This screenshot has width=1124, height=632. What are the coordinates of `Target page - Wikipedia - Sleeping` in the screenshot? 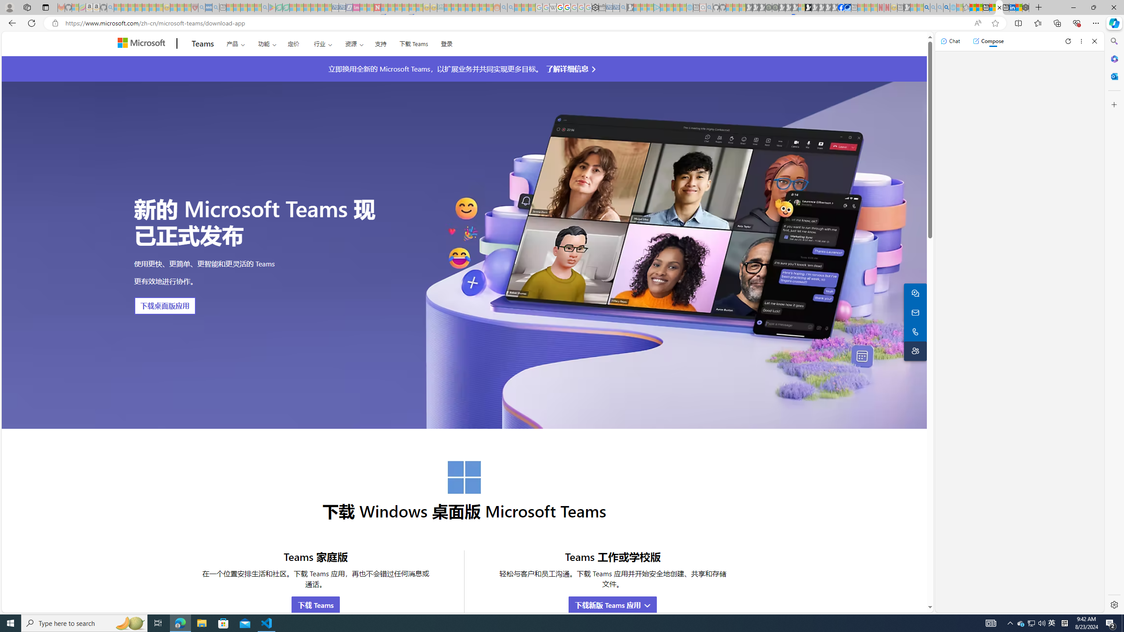 It's located at (553, 7).